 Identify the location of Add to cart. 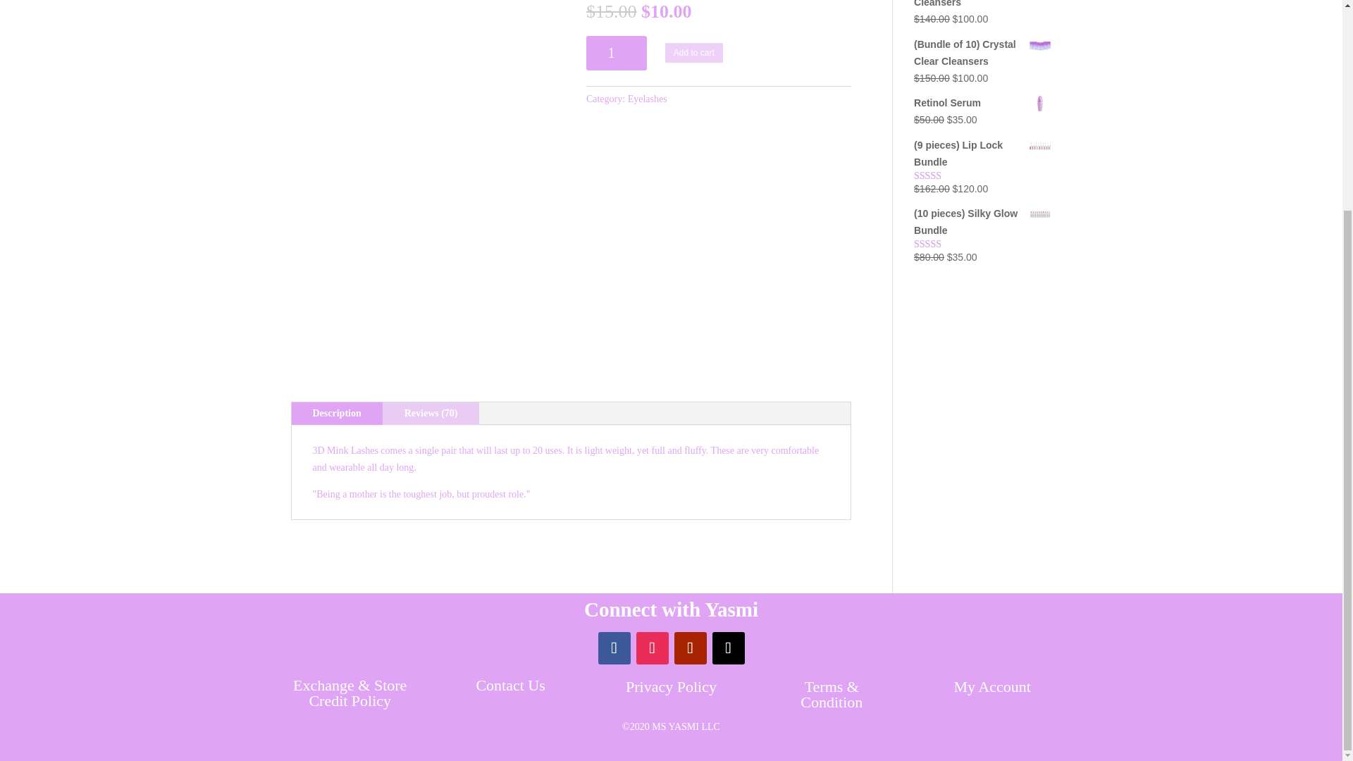
(693, 52).